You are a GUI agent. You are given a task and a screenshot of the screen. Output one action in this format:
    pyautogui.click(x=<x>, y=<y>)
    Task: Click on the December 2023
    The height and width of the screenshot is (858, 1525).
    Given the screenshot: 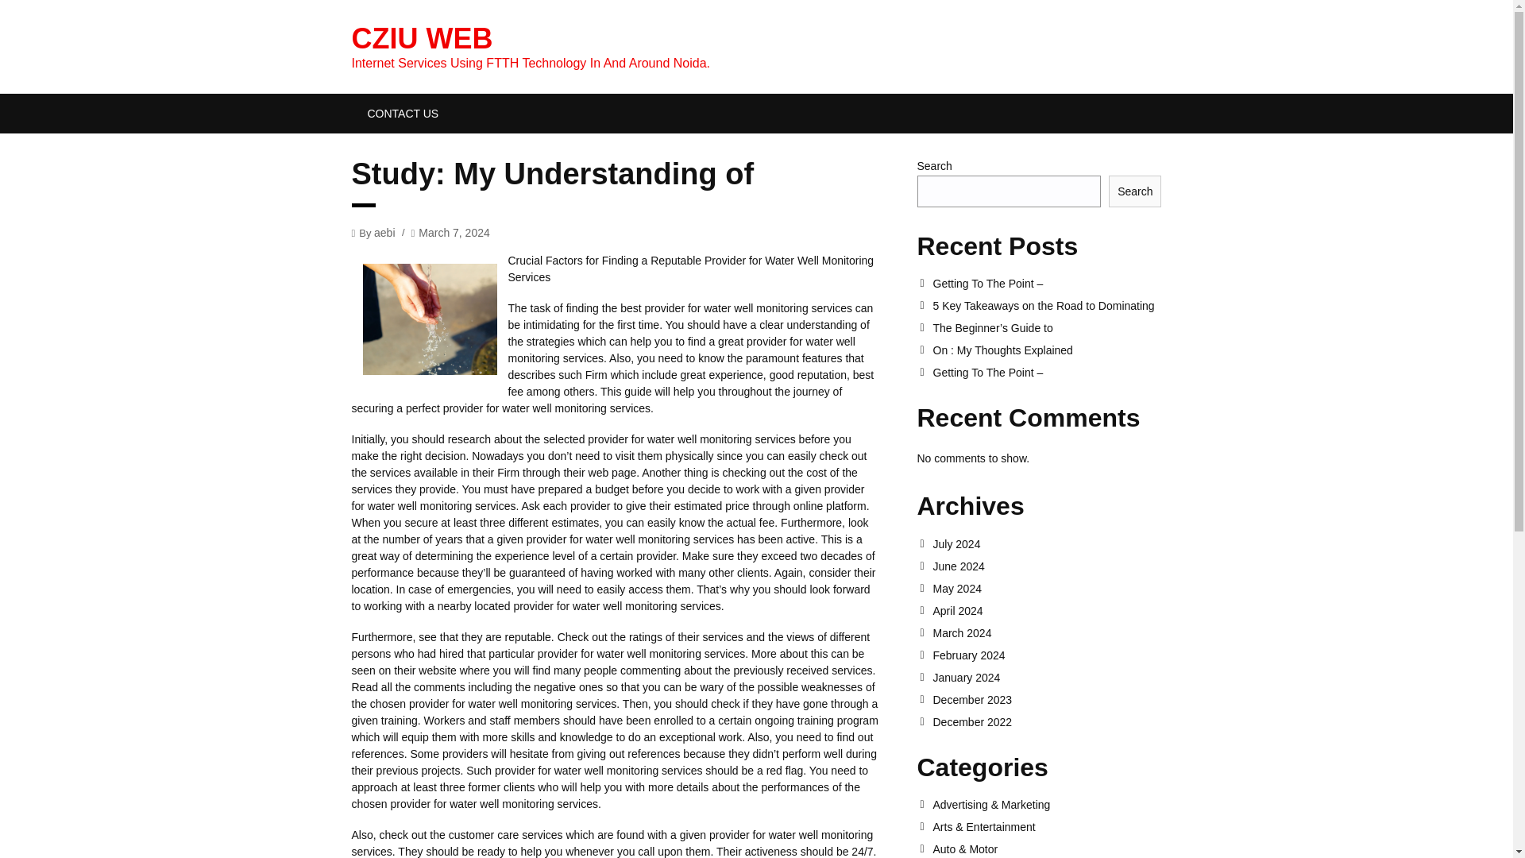 What is the action you would take?
    pyautogui.click(x=1046, y=699)
    